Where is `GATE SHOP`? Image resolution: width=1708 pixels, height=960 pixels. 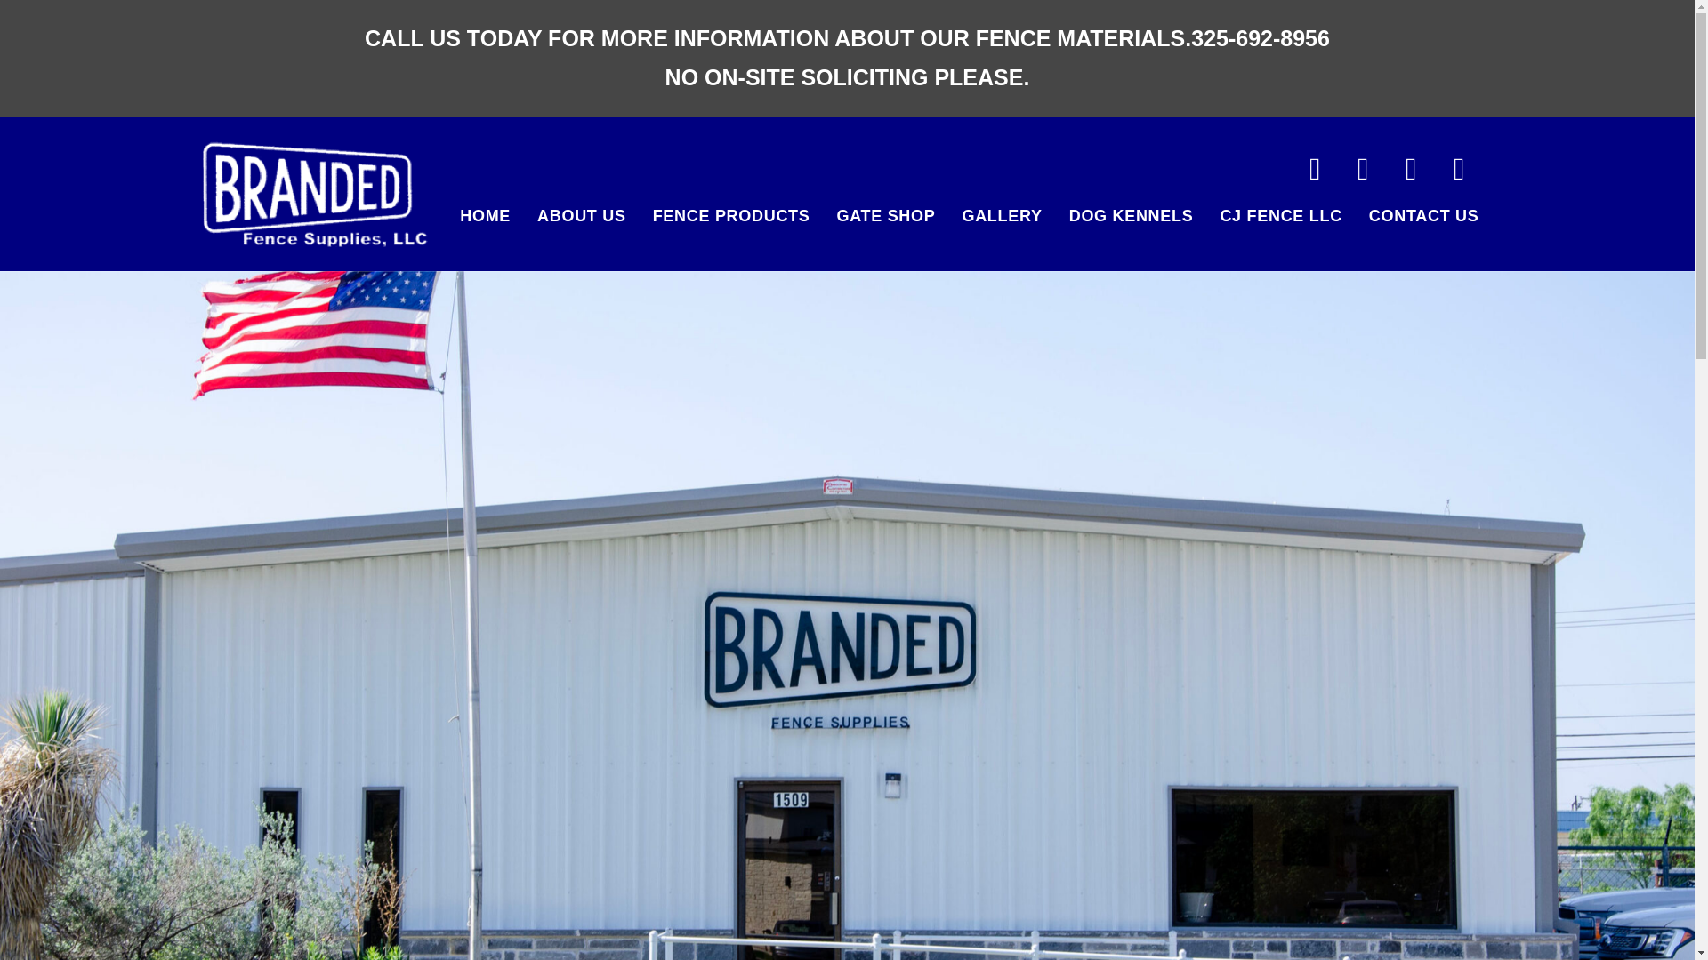
GATE SHOP is located at coordinates (885, 216).